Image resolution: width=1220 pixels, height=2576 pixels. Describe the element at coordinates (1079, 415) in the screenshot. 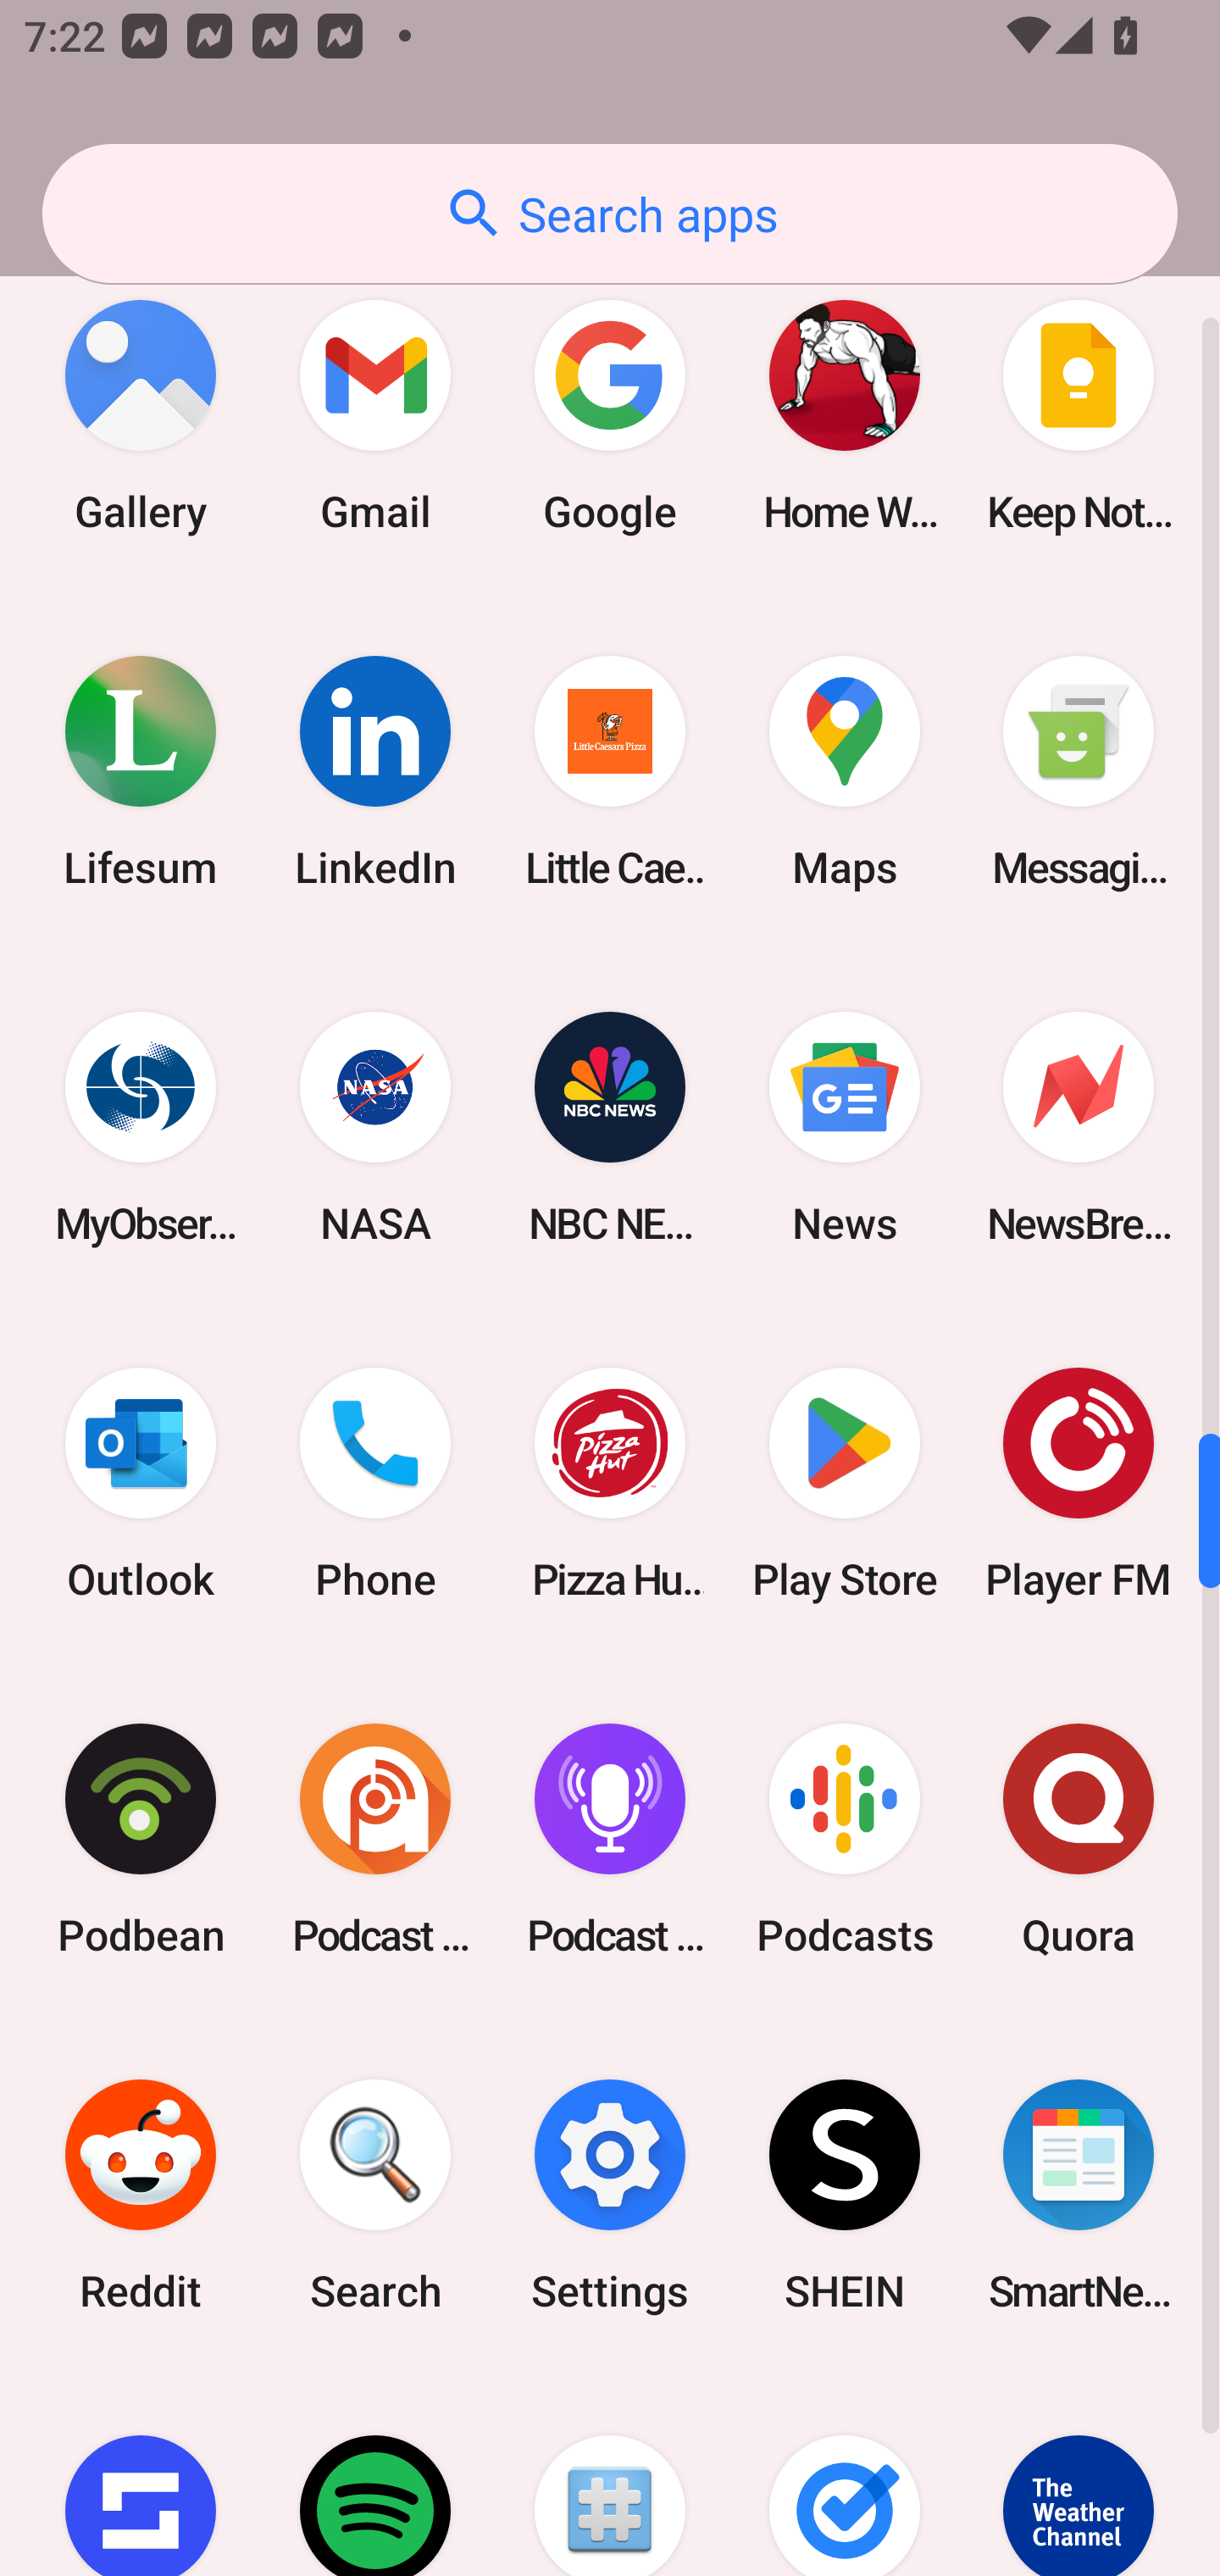

I see `Keep Notes` at that location.